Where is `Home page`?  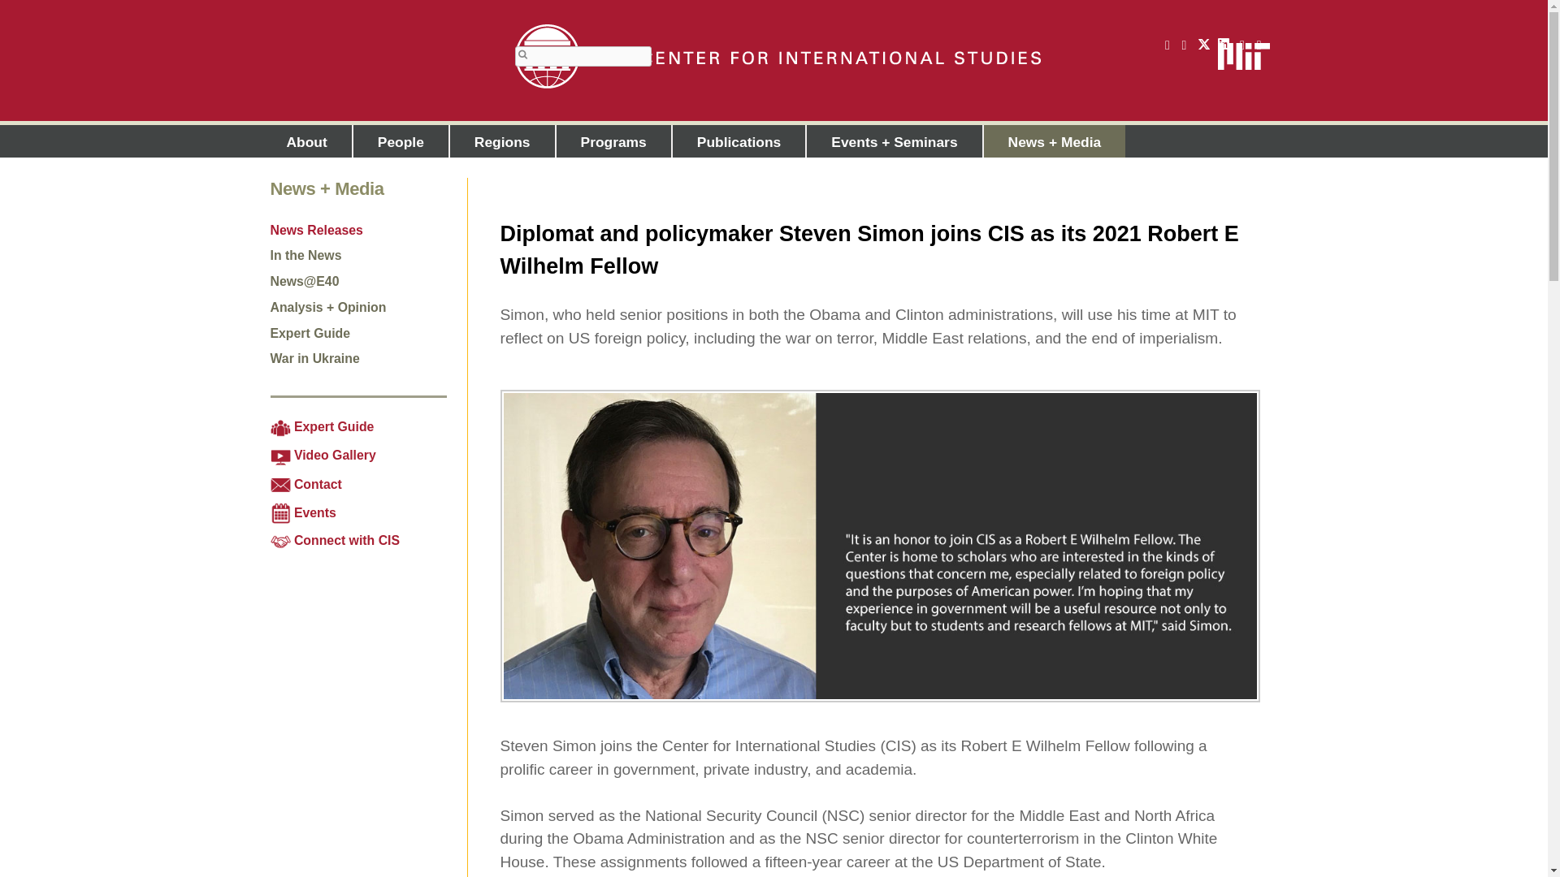
Home page is located at coordinates (777, 57).